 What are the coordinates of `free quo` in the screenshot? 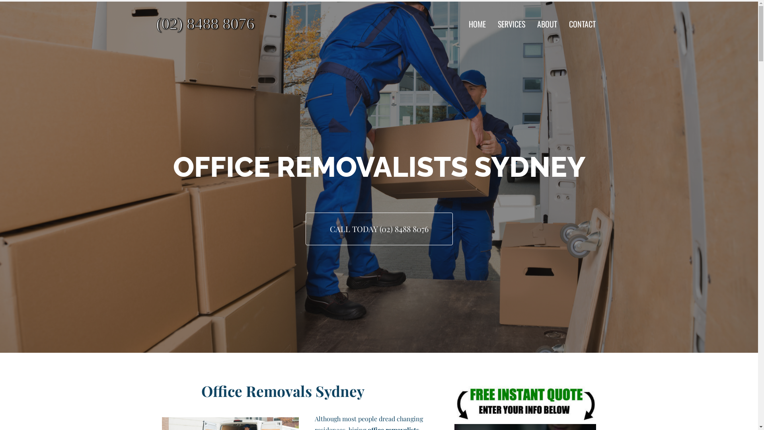 It's located at (525, 402).